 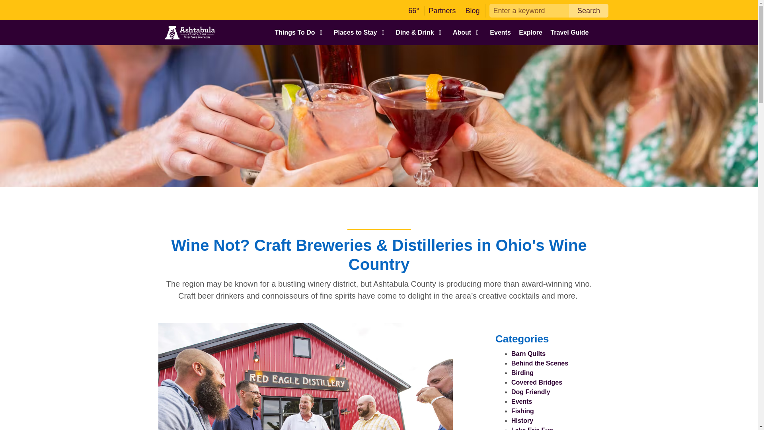 I want to click on Blog, so click(x=472, y=10).